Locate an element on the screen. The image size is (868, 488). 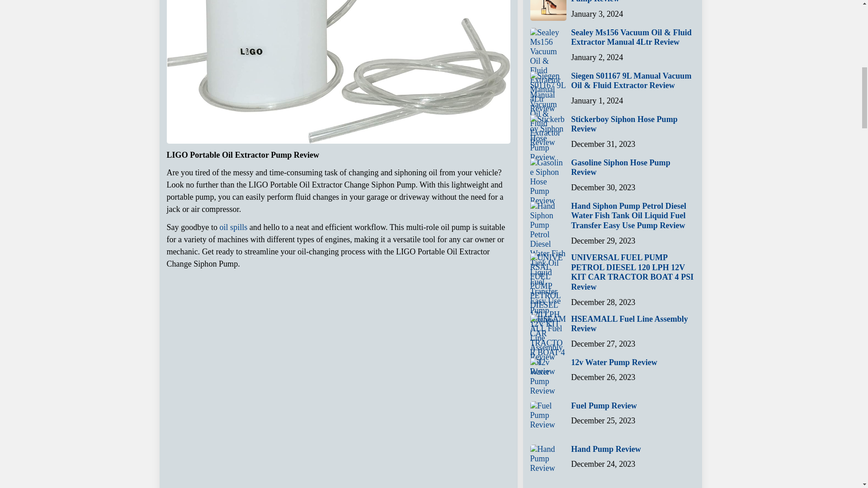
oil spills is located at coordinates (233, 227).